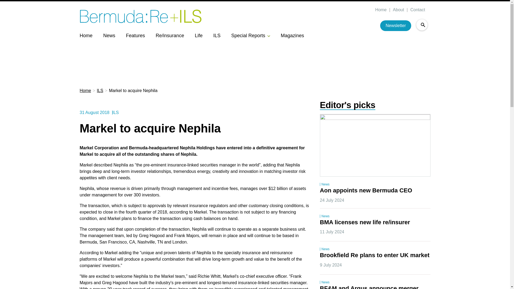 The width and height of the screenshot is (514, 289). Describe the element at coordinates (100, 91) in the screenshot. I see `ILS` at that location.